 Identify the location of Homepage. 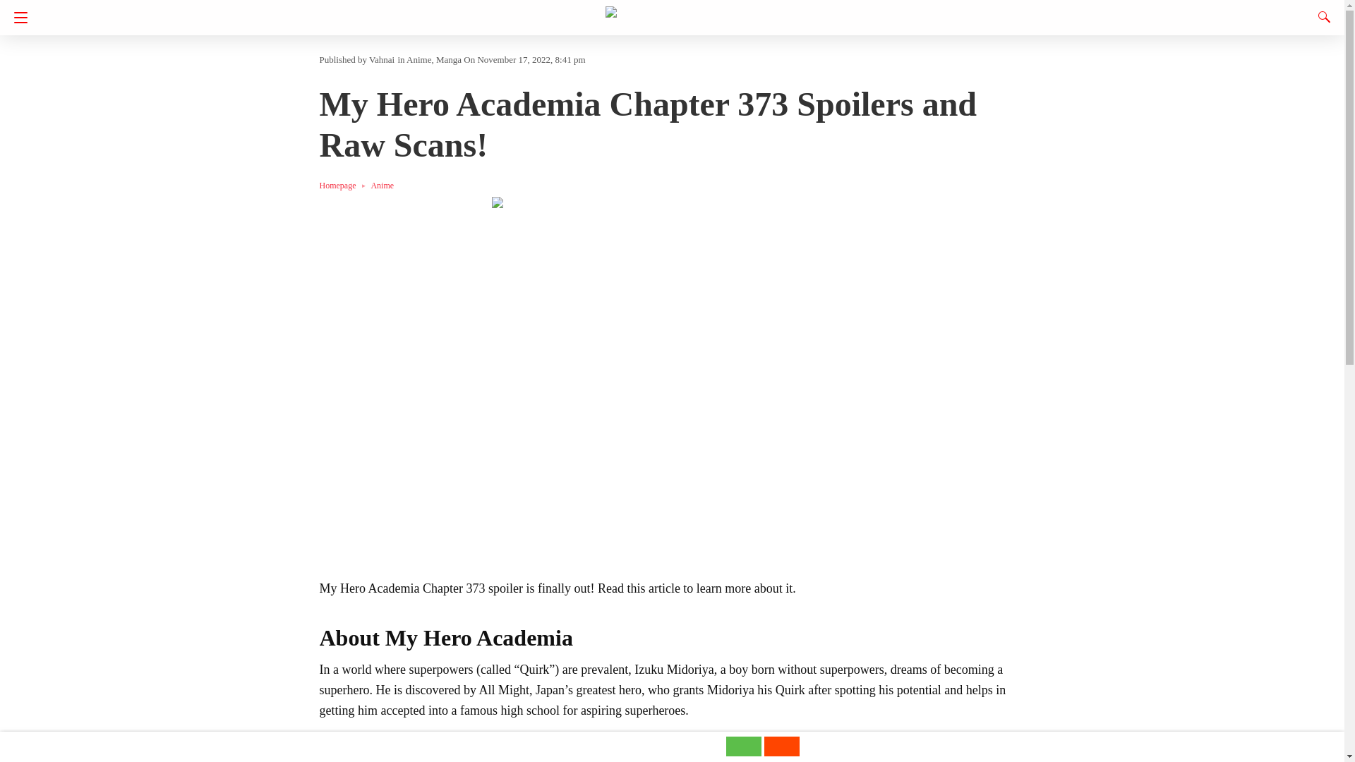
(344, 185).